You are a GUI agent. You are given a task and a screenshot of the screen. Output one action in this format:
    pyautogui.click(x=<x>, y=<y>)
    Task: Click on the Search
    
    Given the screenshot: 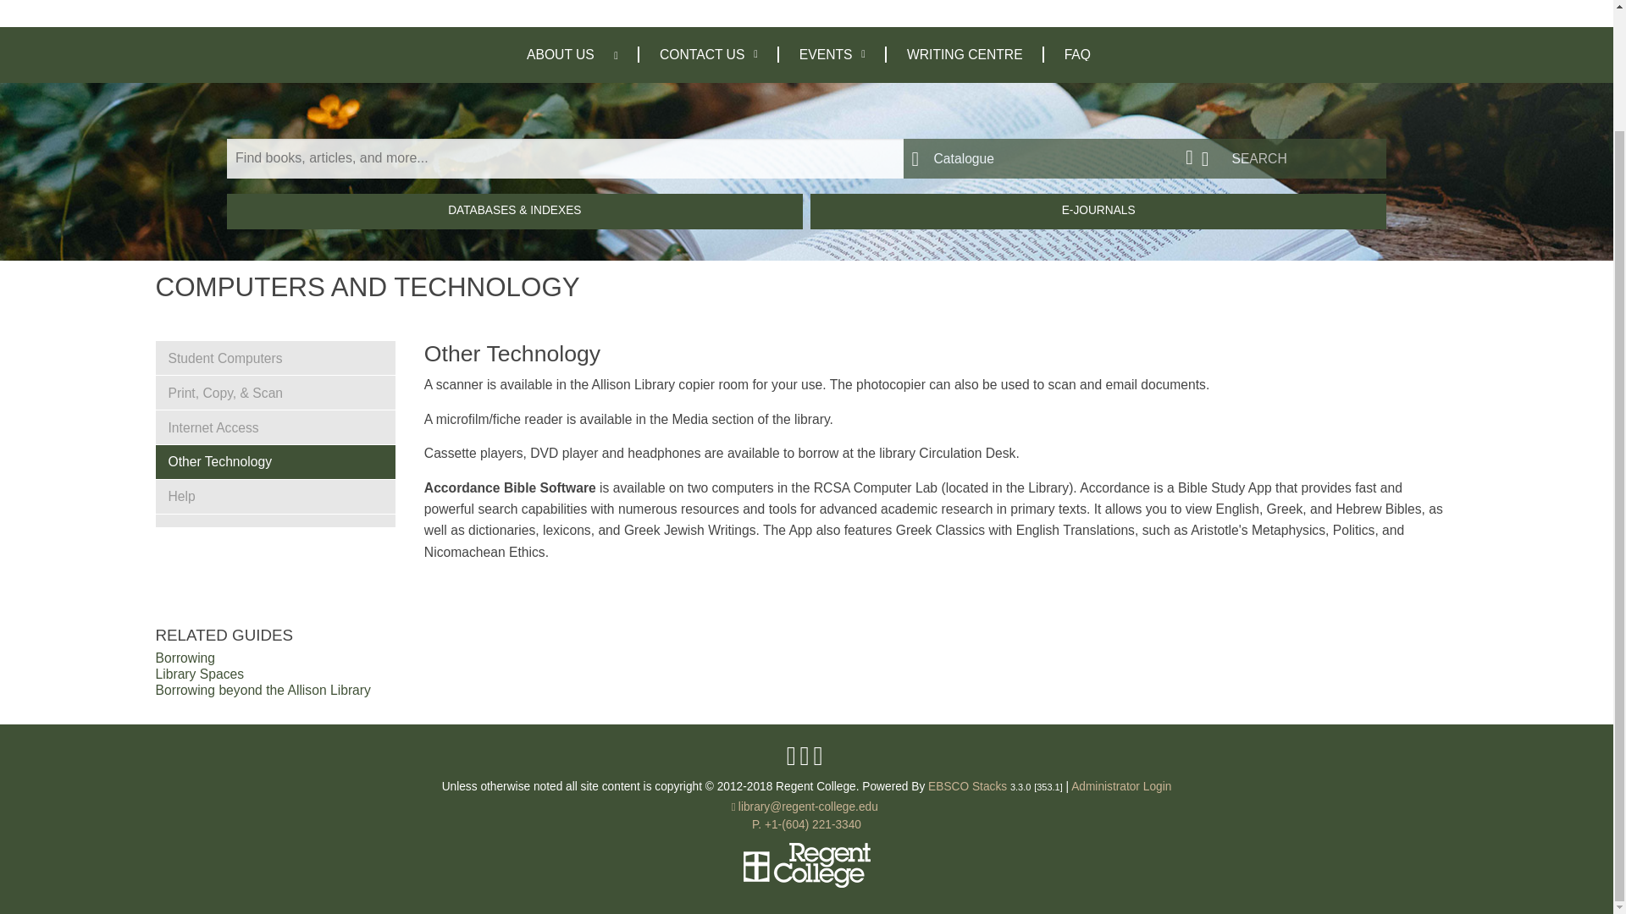 What is the action you would take?
    pyautogui.click(x=1290, y=158)
    